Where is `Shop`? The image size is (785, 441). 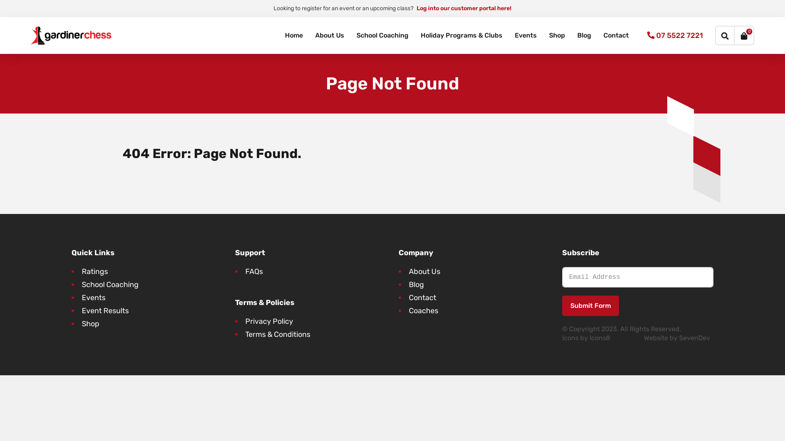
Shop is located at coordinates (91, 324).